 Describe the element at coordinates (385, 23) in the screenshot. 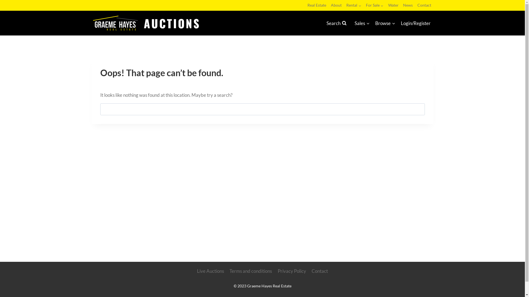

I see `Browse` at that location.